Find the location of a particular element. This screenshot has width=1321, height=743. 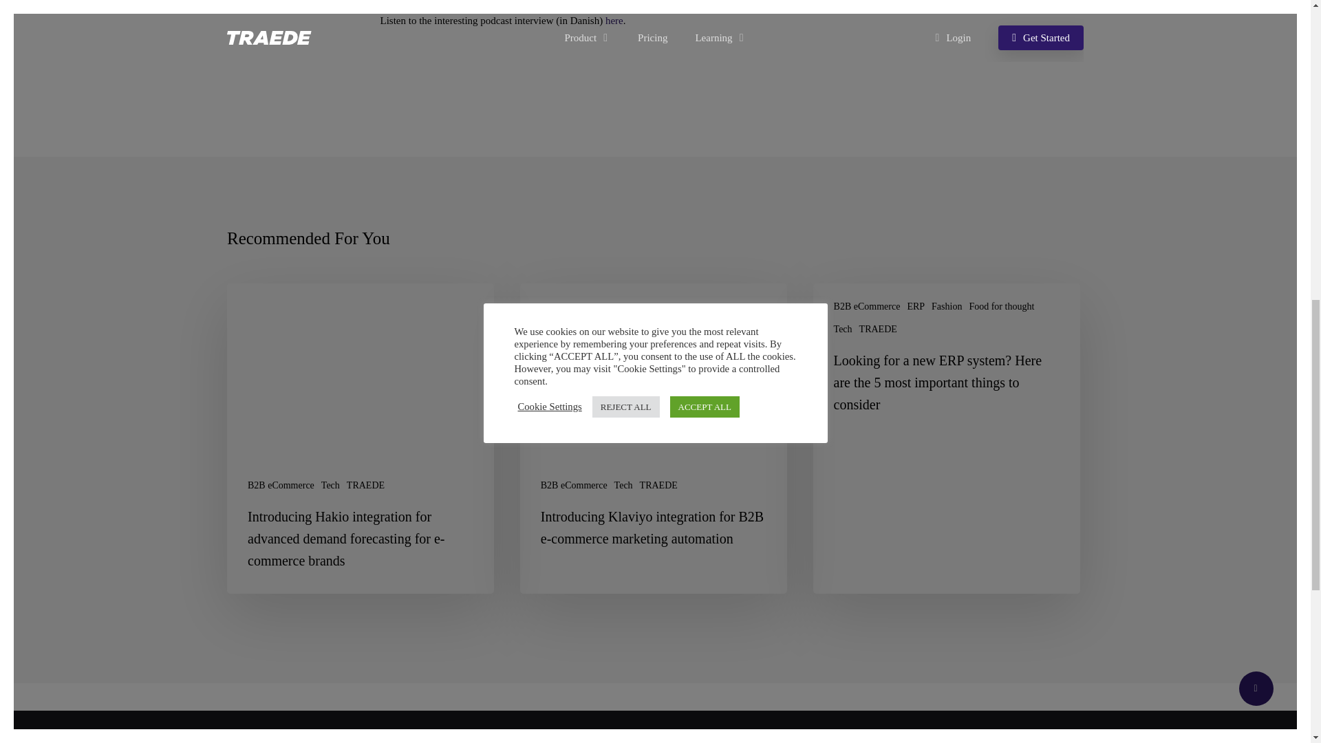

here is located at coordinates (614, 20).